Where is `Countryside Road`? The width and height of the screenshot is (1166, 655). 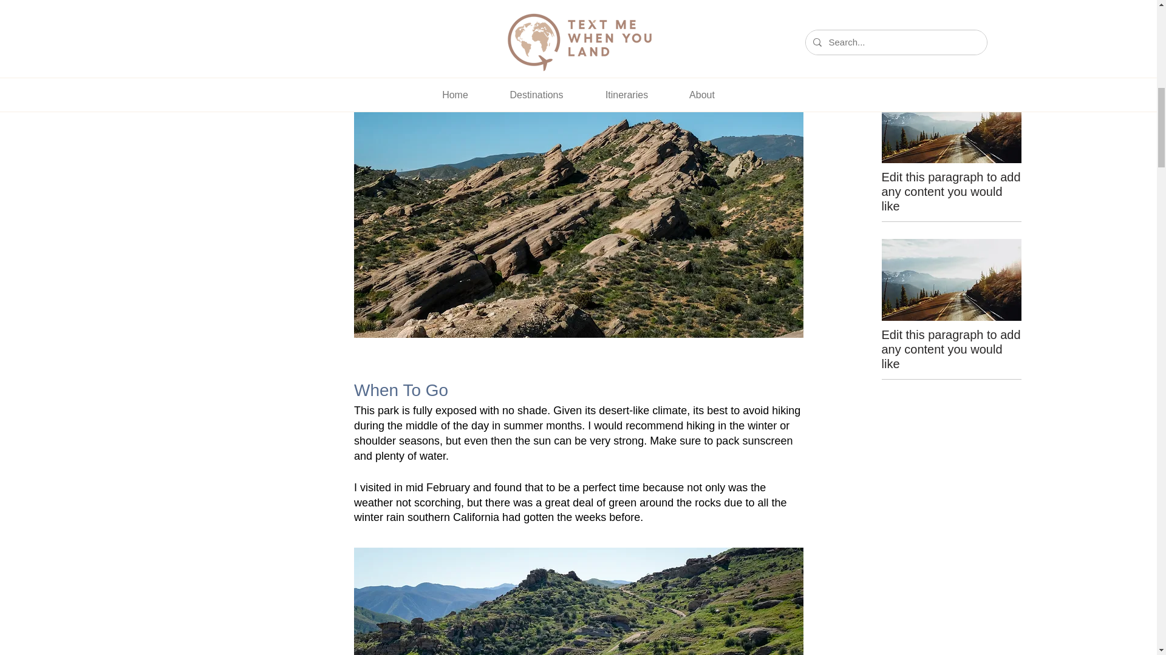 Countryside Road is located at coordinates (951, 2).